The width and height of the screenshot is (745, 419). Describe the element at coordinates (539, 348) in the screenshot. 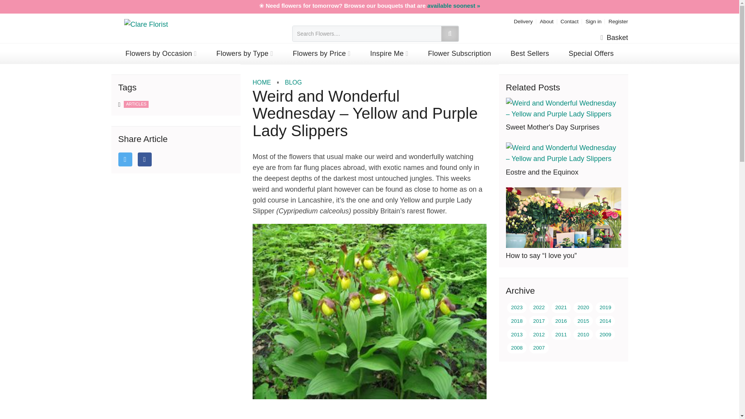

I see `Show posts from 2007` at that location.